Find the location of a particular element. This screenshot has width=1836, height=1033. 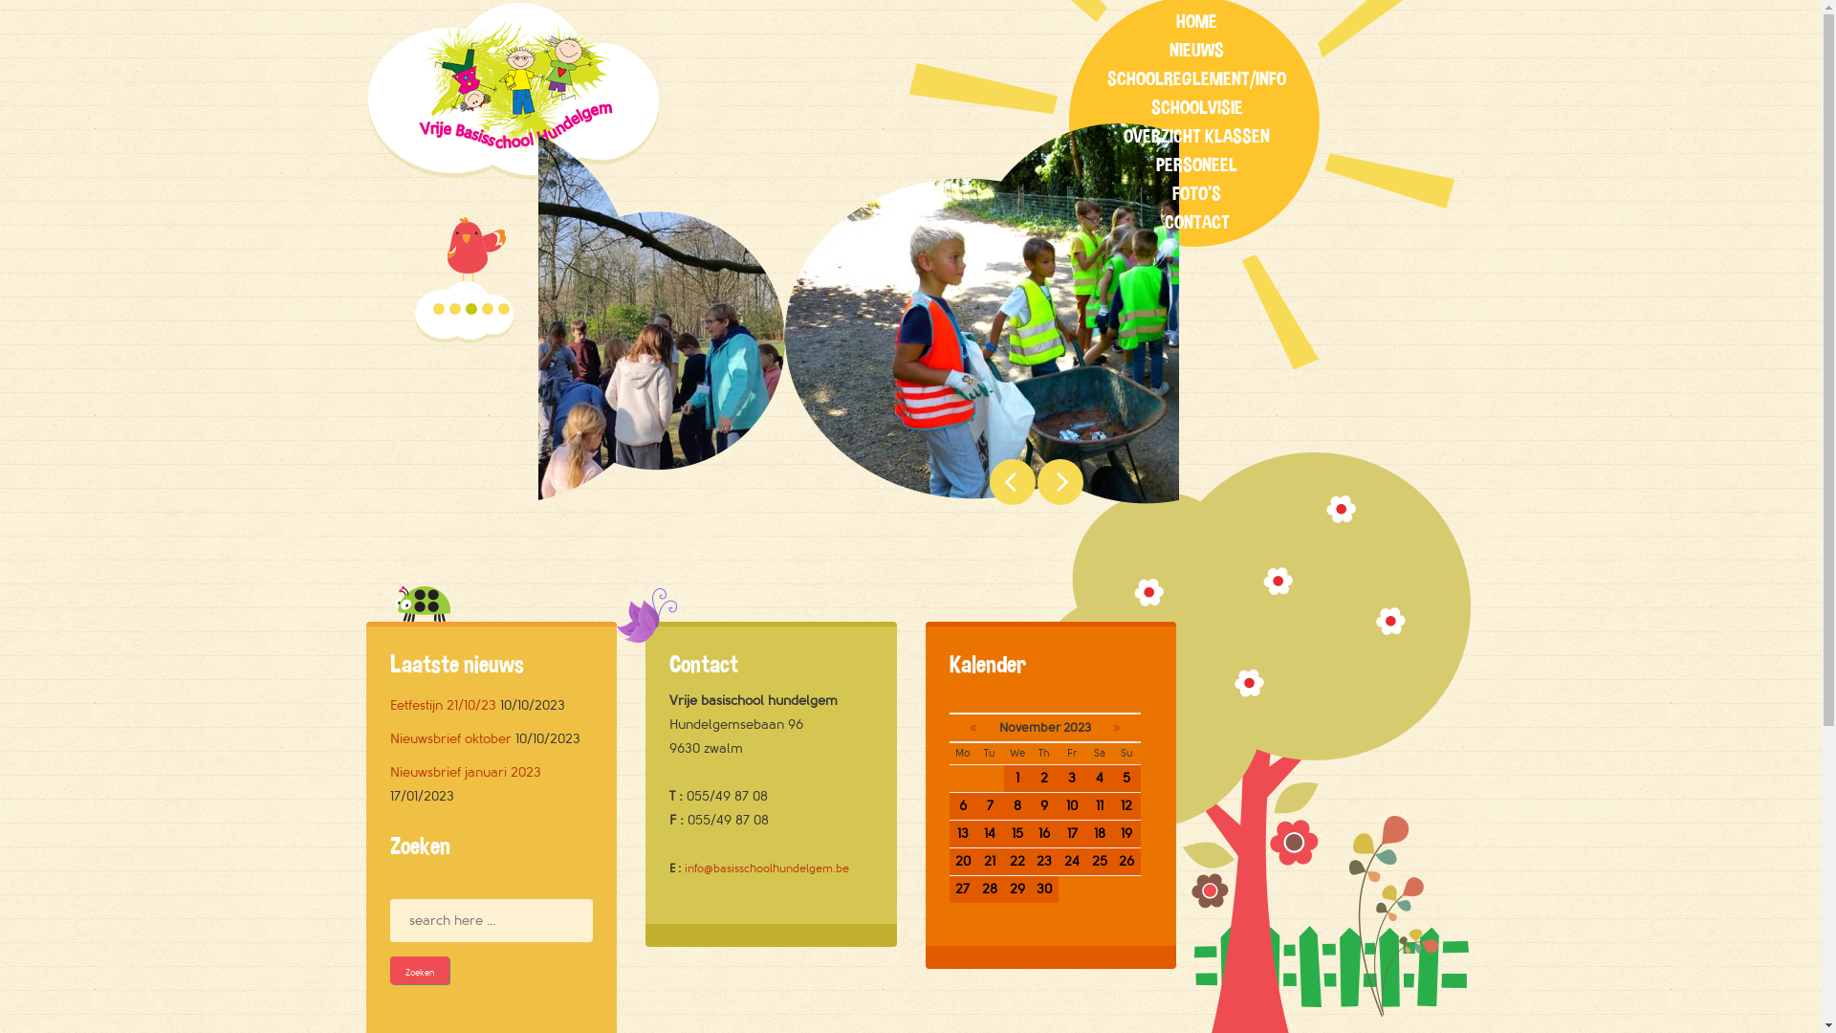

22 is located at coordinates (1017, 862).